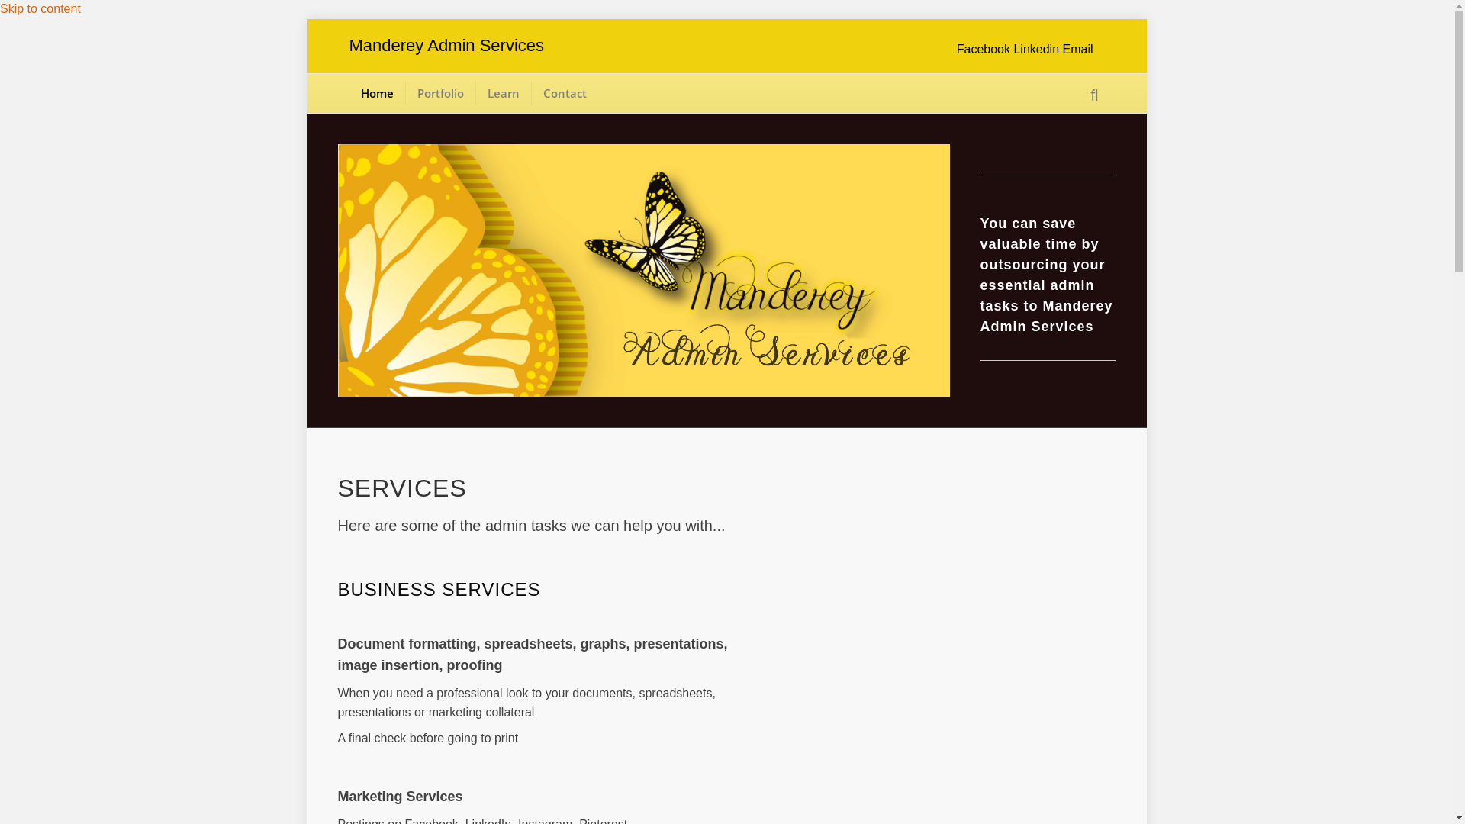 The image size is (1465, 824). I want to click on Skip to content, so click(40, 9).